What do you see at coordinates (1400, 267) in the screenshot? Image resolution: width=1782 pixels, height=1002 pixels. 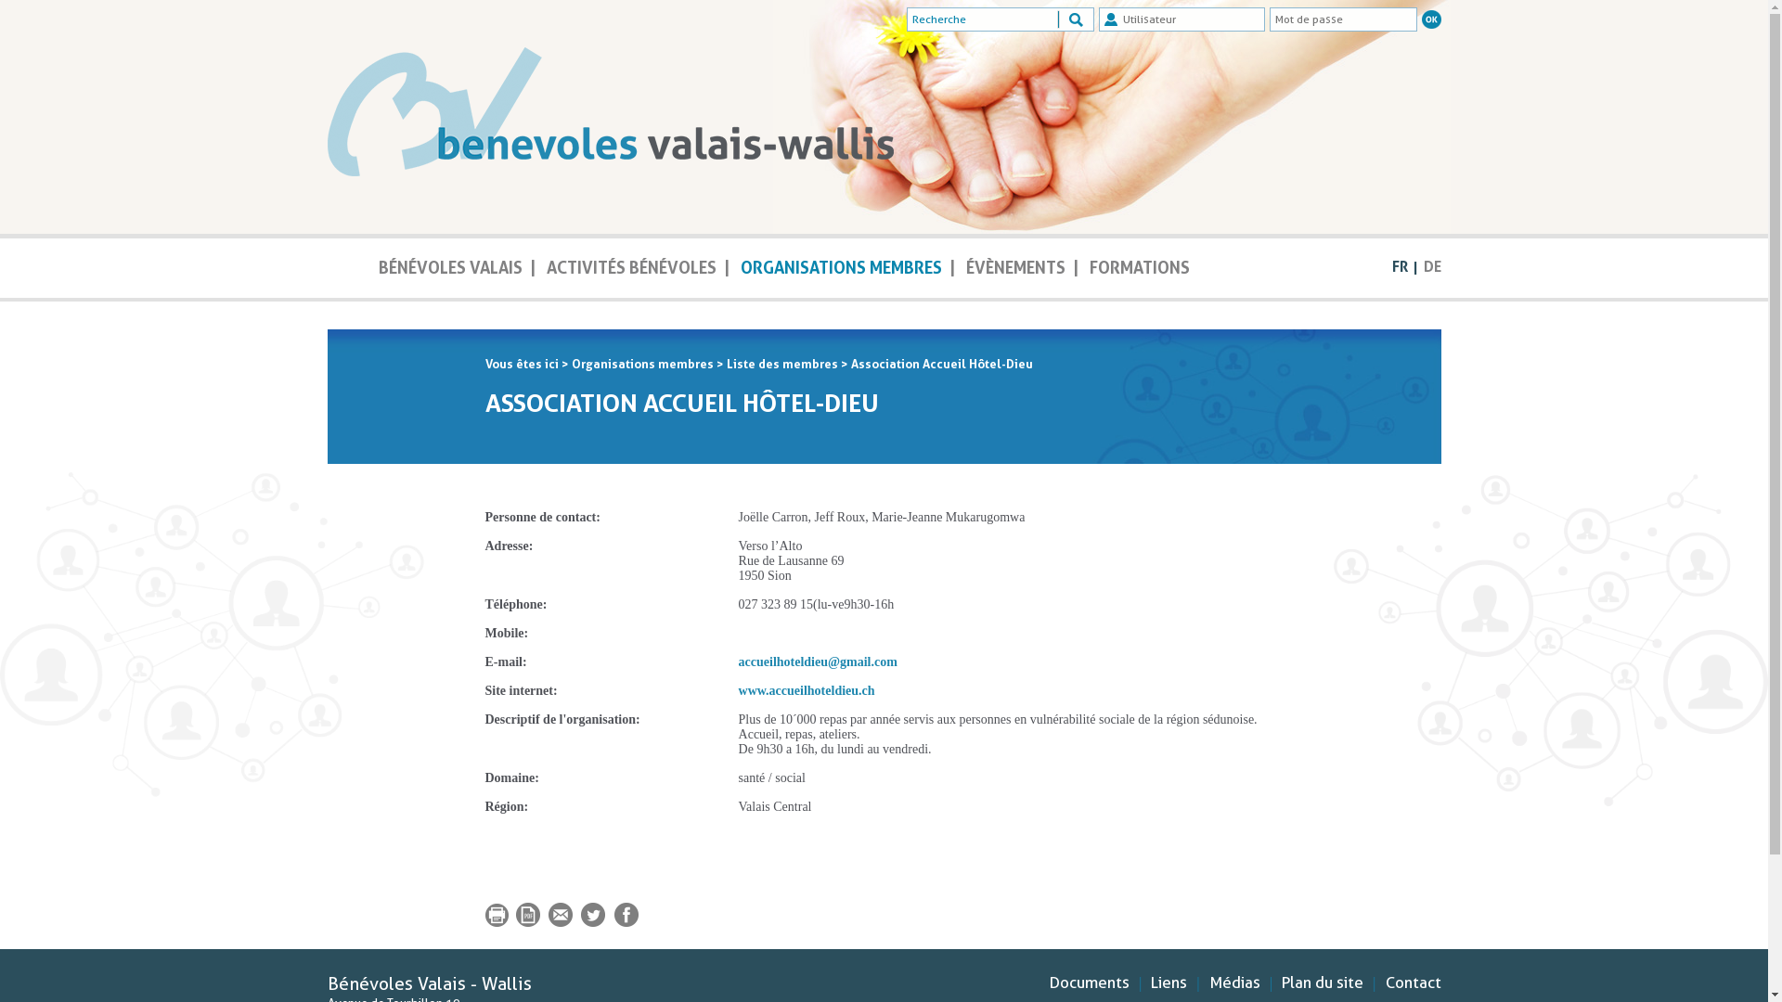 I see `FR` at bounding box center [1400, 267].